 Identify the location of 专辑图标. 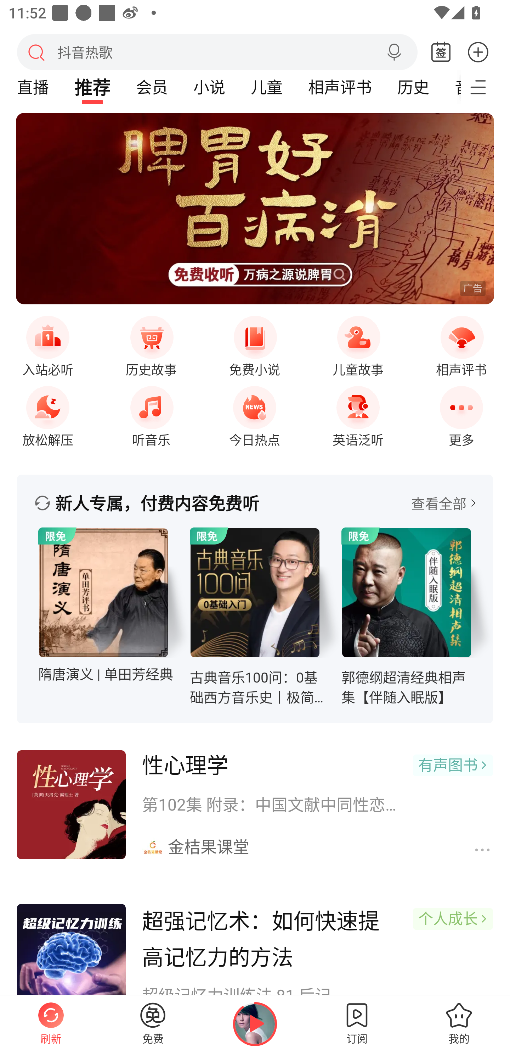
(103, 592).